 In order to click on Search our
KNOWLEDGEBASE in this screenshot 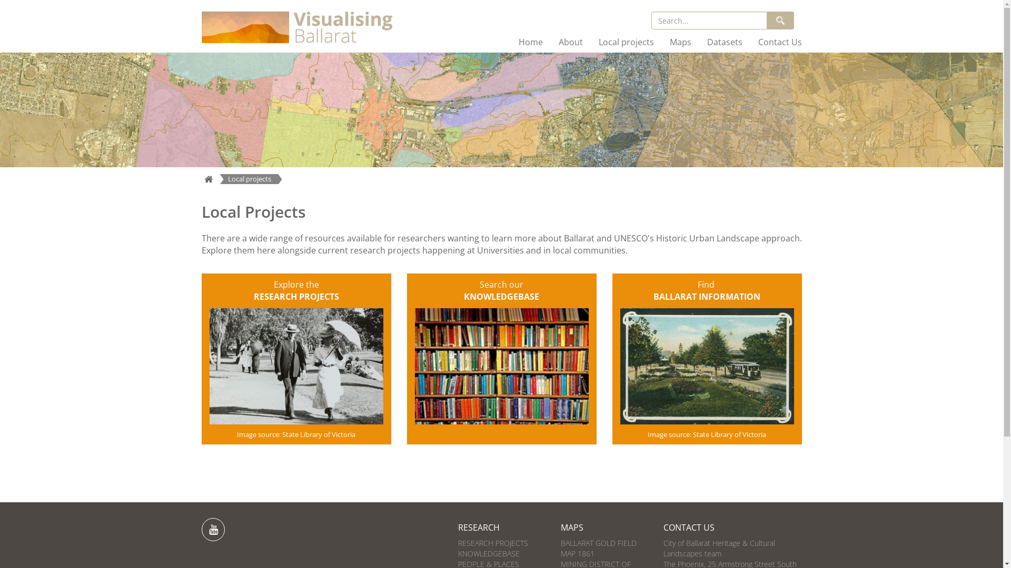, I will do `click(501, 290)`.